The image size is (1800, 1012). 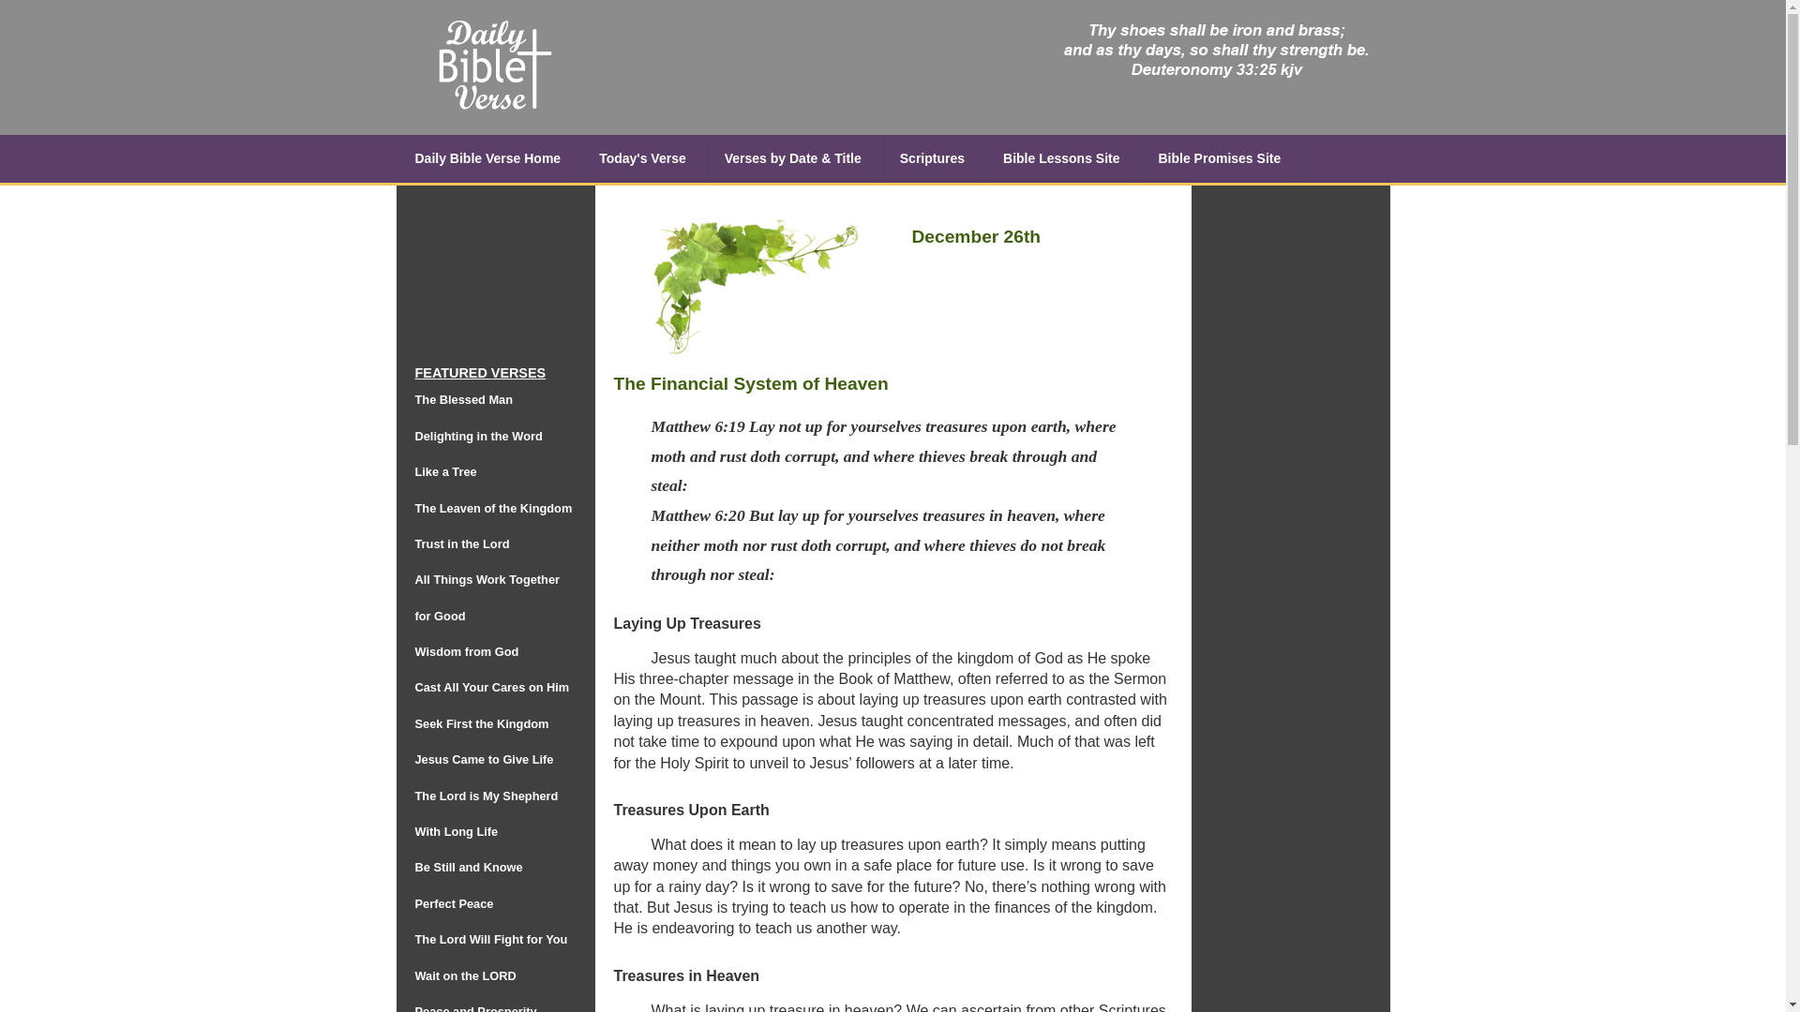 I want to click on Bible Lessons Site, so click(x=1061, y=158).